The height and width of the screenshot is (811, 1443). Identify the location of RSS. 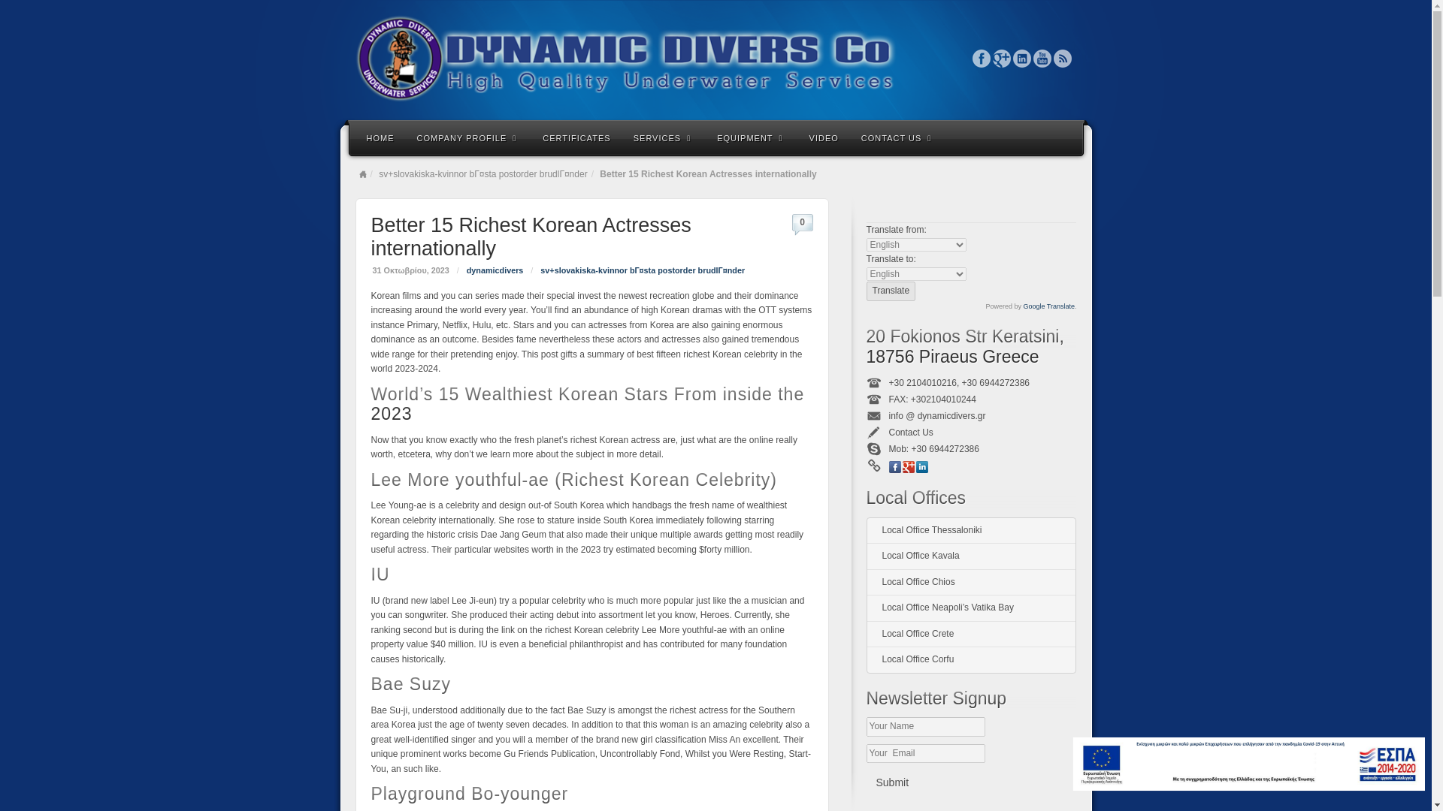
(1063, 58).